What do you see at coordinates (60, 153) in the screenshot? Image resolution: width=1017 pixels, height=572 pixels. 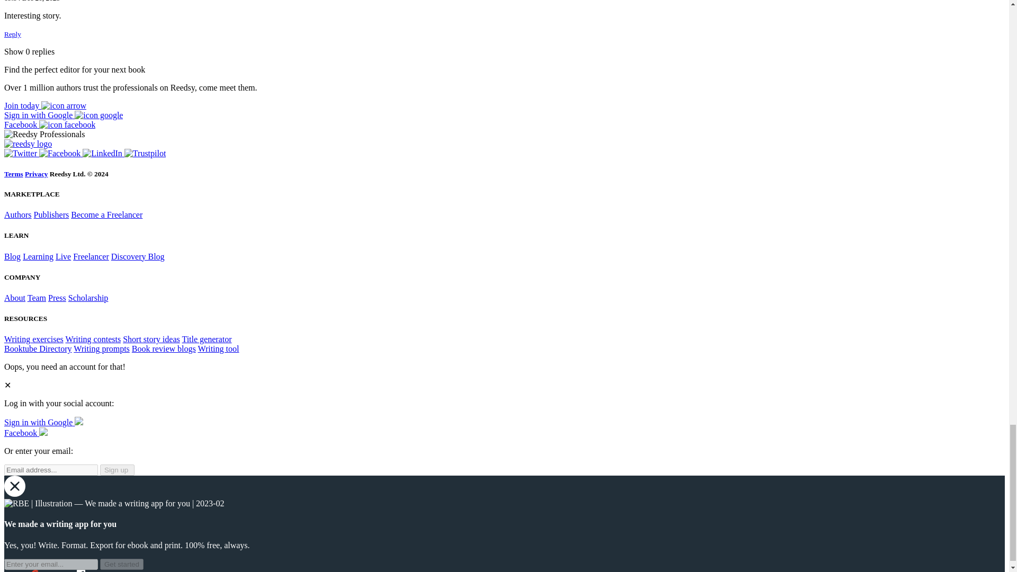 I see `Facebook` at bounding box center [60, 153].